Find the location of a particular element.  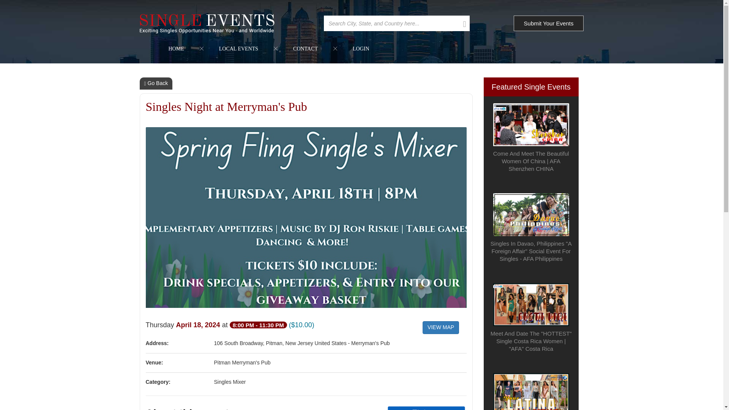

LOCAL EVENTS is located at coordinates (238, 49).